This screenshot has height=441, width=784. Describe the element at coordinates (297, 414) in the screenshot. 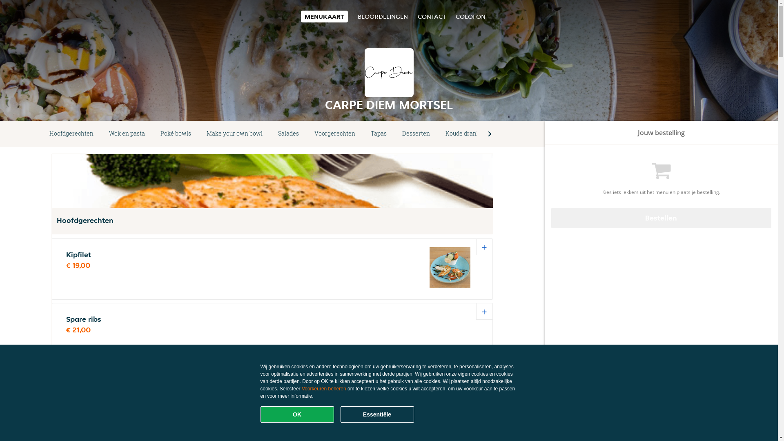

I see `OK` at that location.